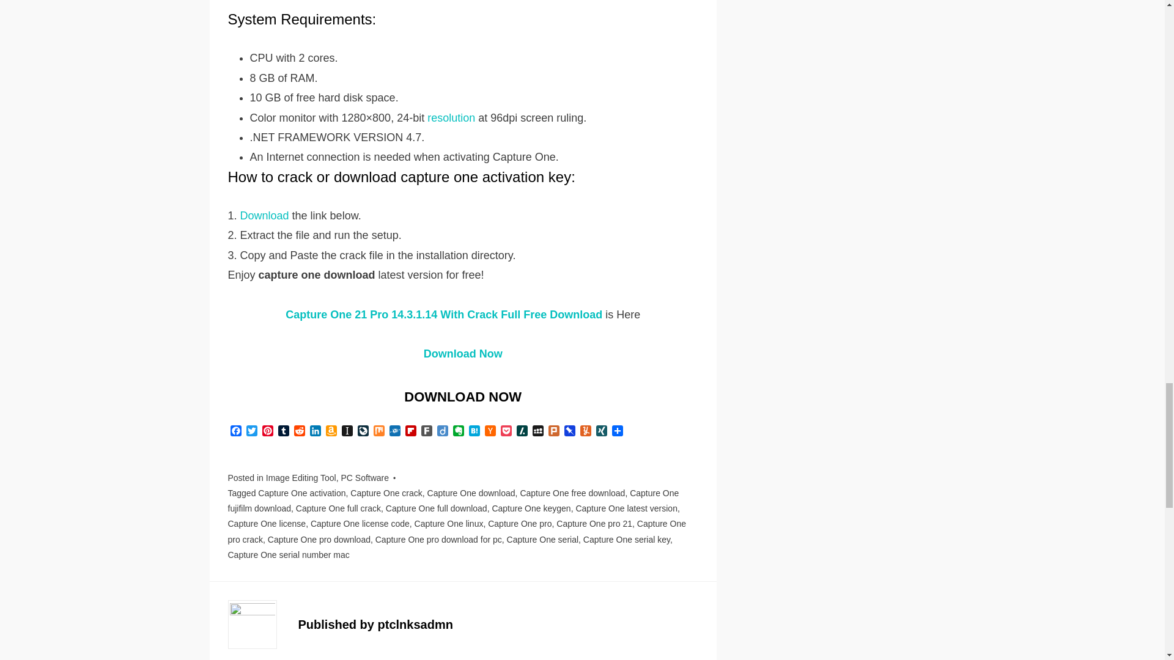  What do you see at coordinates (235, 431) in the screenshot?
I see `Facebook` at bounding box center [235, 431].